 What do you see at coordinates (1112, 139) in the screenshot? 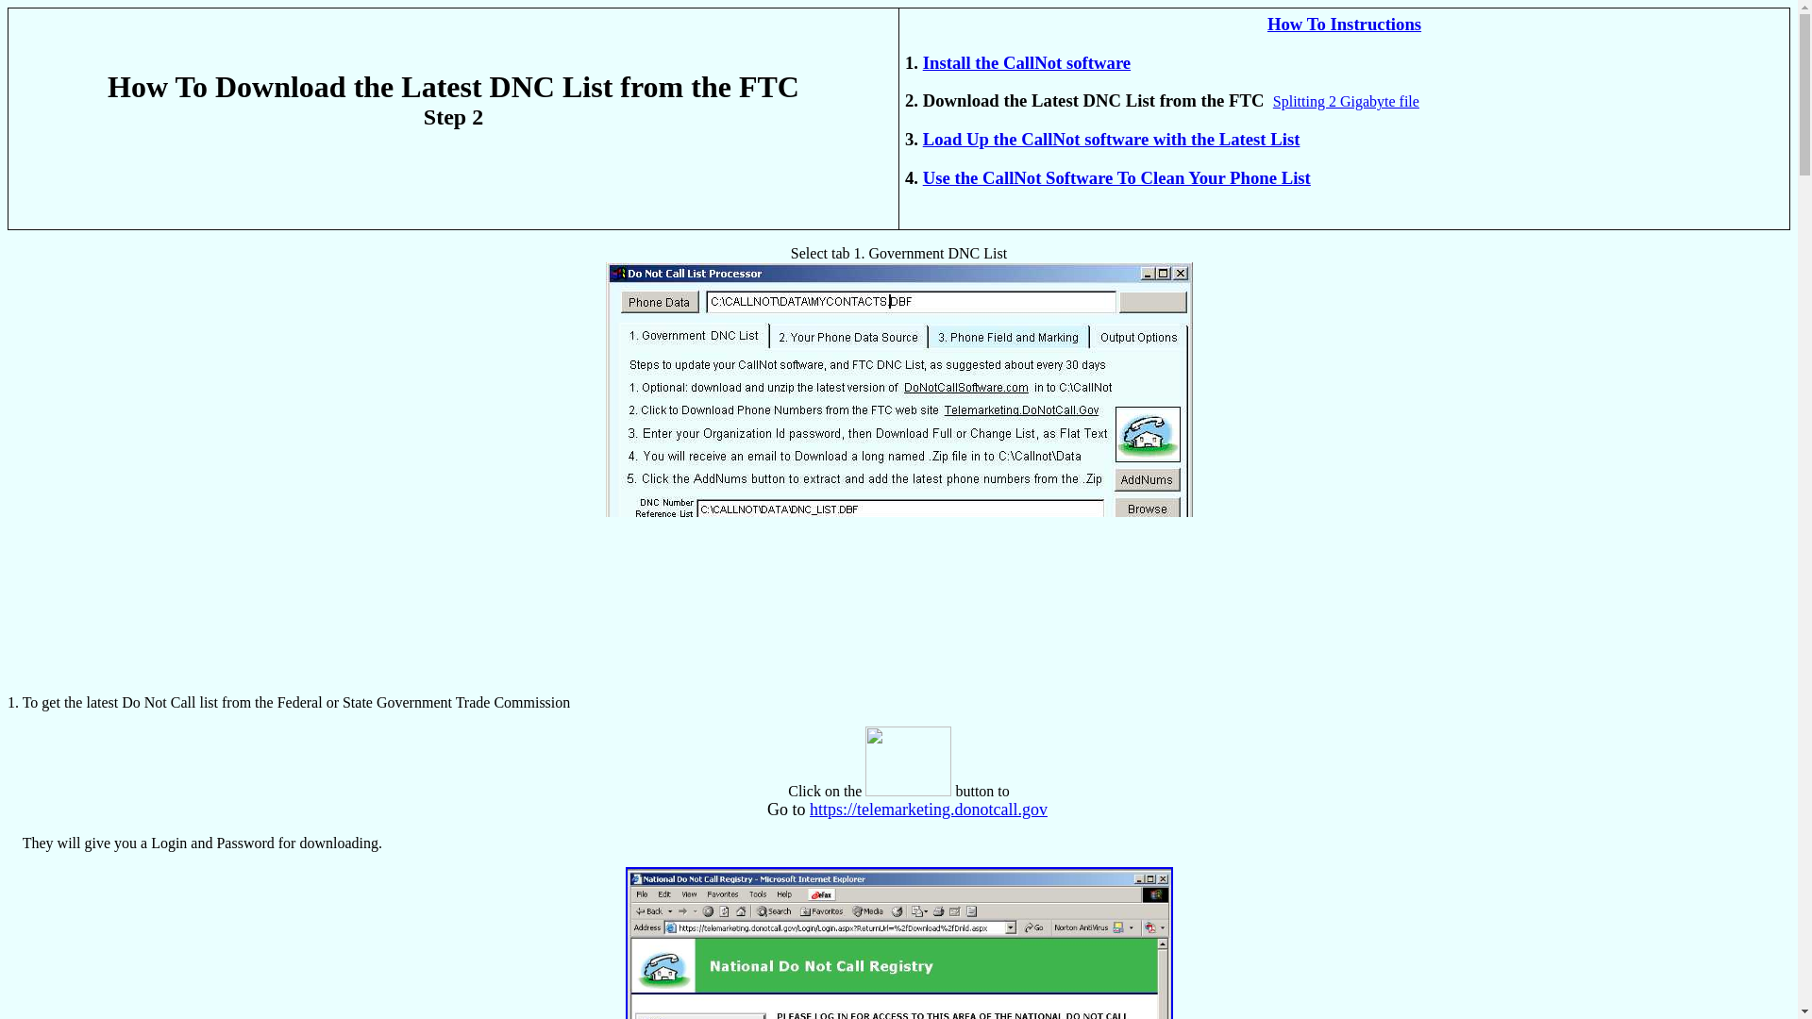
I see `Load Up the CallNot software with the Latest List` at bounding box center [1112, 139].